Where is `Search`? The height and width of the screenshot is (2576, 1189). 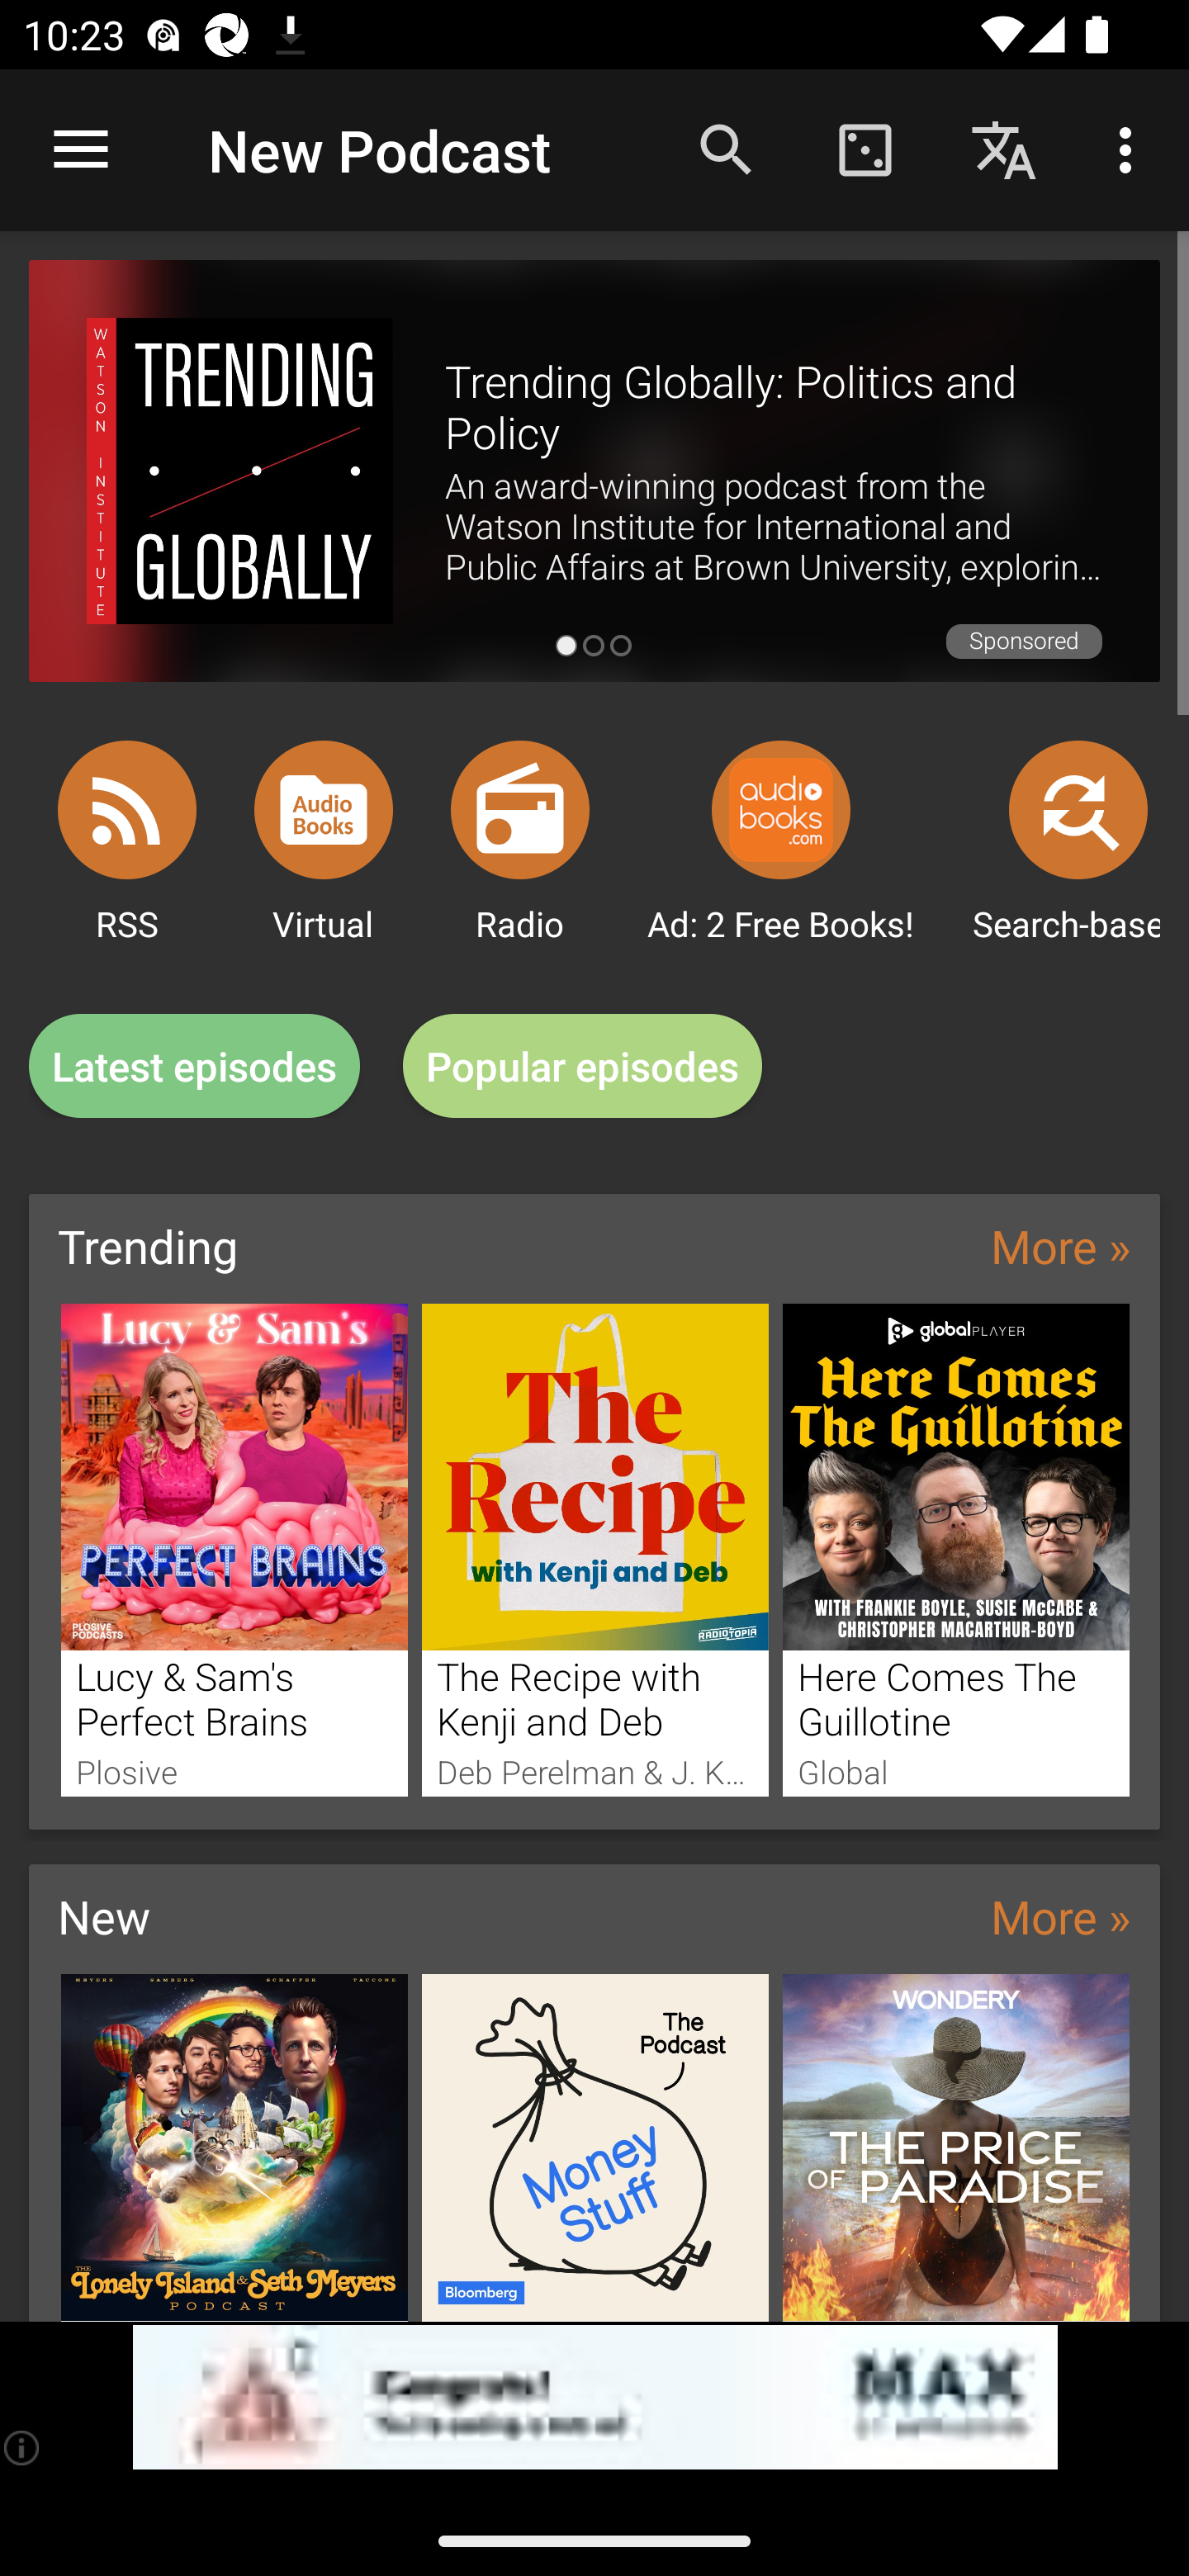
Search is located at coordinates (727, 149).